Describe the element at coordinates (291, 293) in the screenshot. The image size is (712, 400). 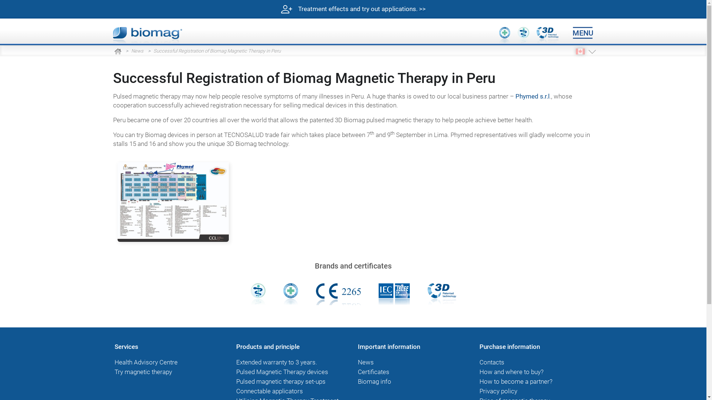
I see `Medical device class IIa` at that location.